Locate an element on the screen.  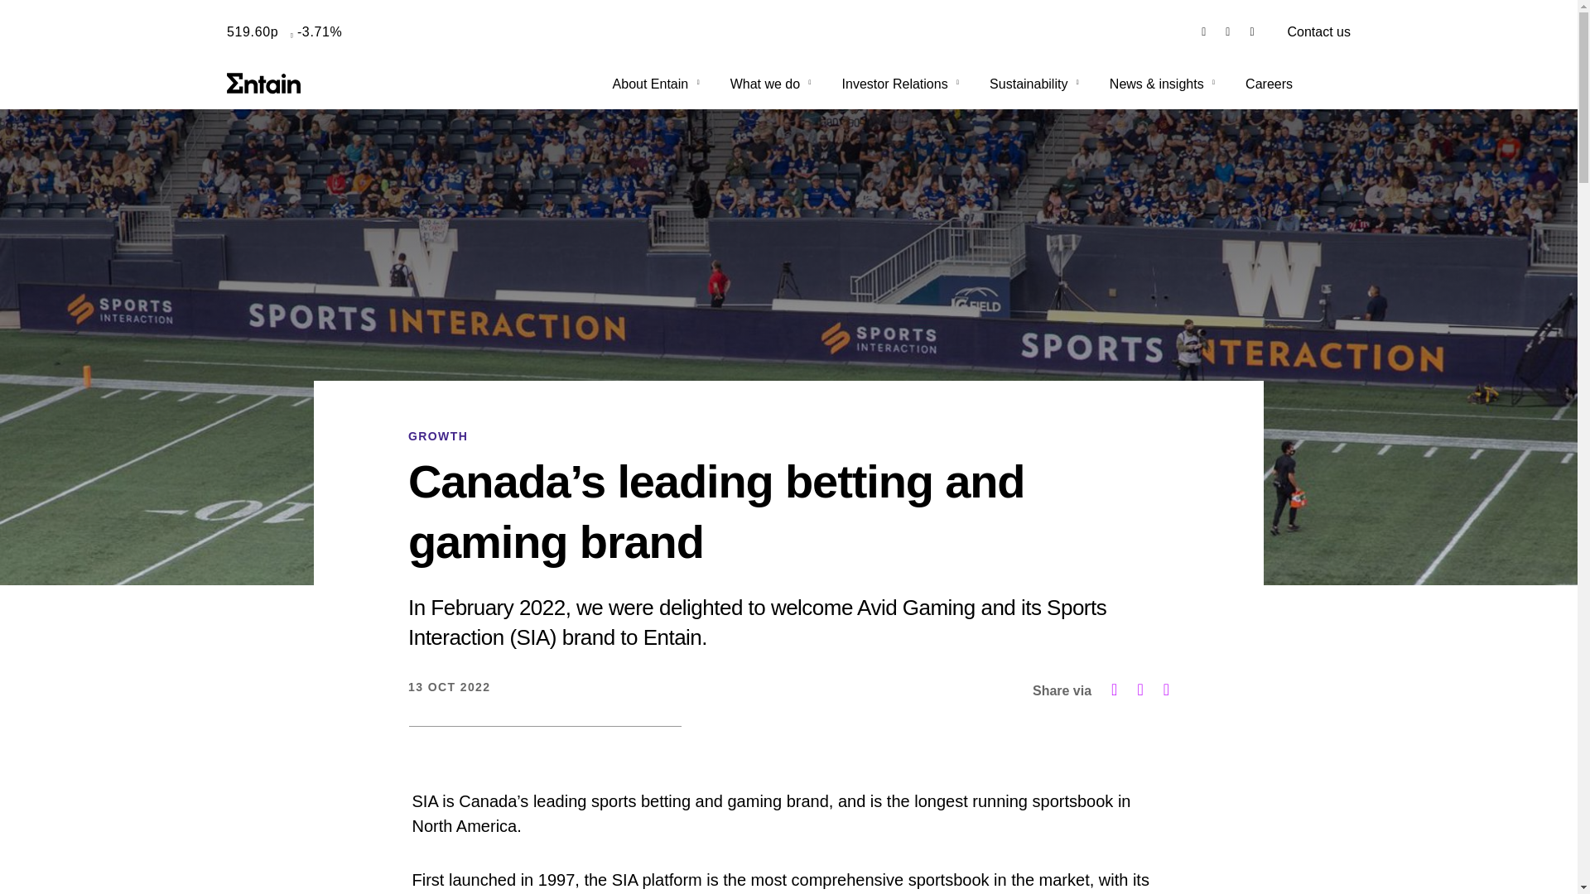
Go to homepage is located at coordinates (264, 83).